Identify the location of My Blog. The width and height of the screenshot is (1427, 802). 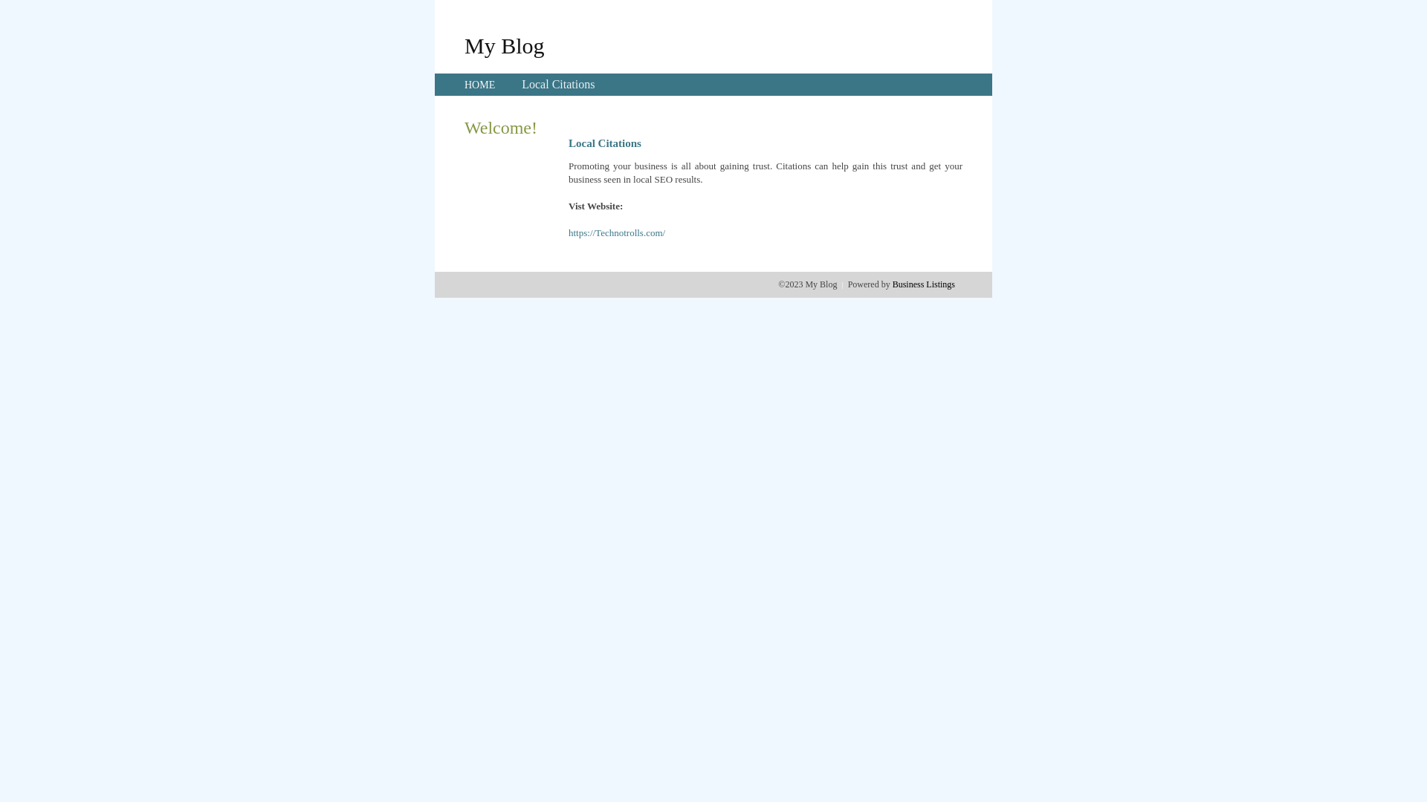
(505, 45).